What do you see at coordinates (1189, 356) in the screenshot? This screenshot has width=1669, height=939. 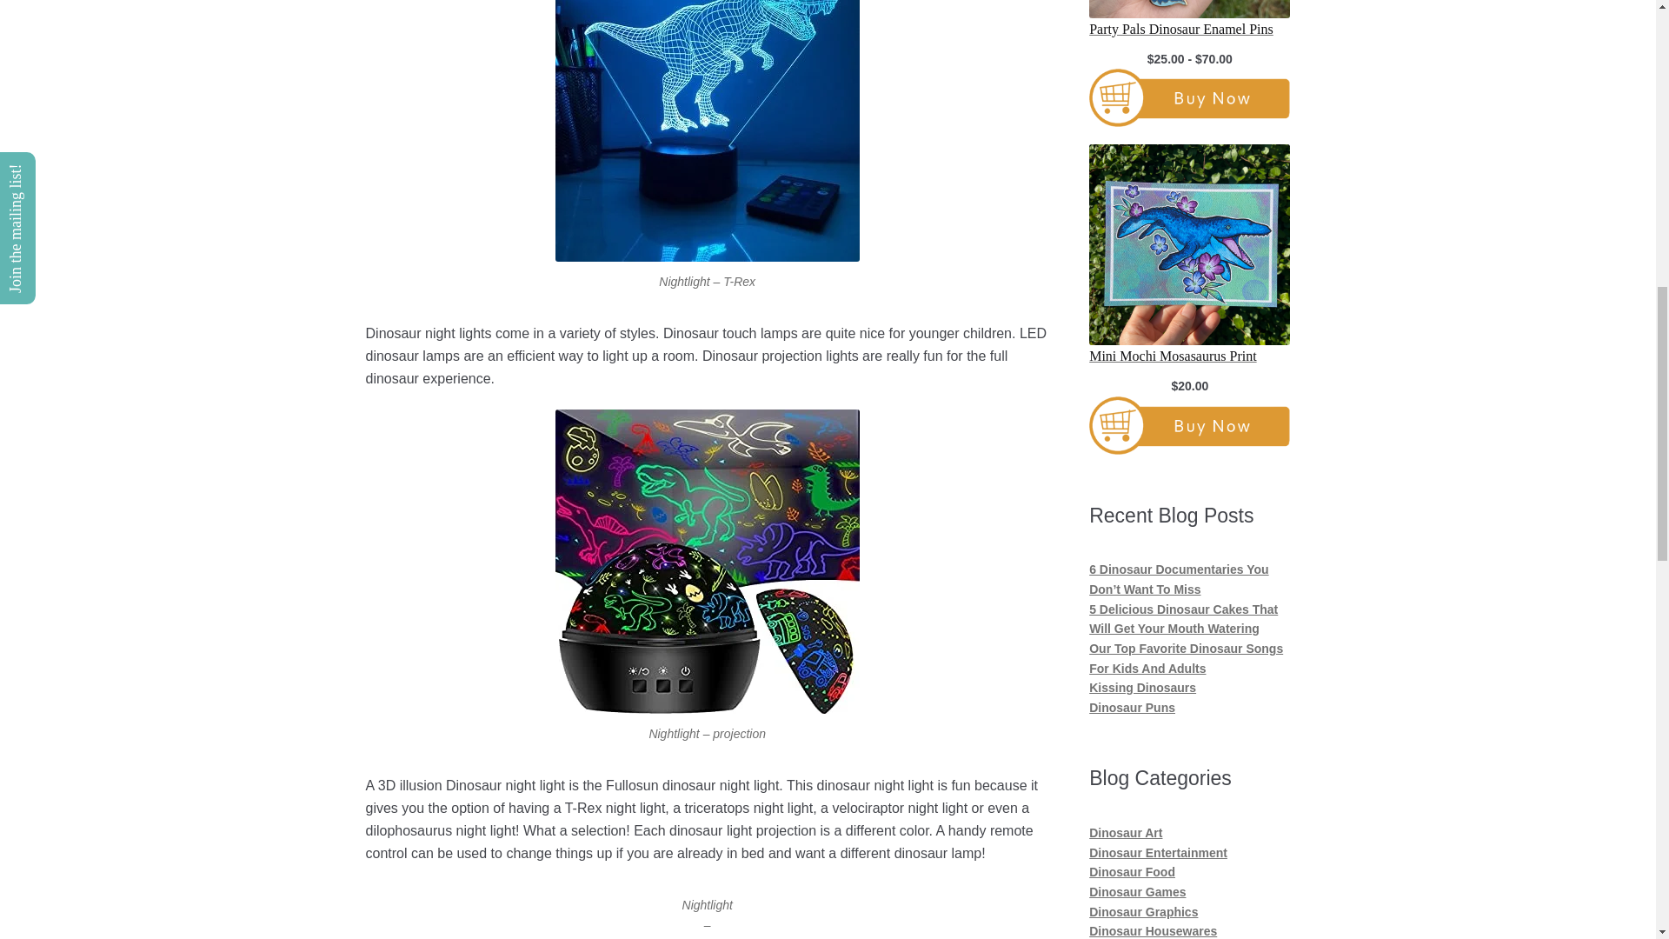 I see `Mini Mochi Mosasaurus Print` at bounding box center [1189, 356].